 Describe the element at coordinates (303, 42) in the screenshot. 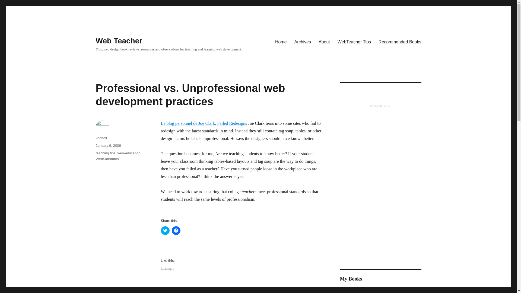

I see `Archives` at that location.